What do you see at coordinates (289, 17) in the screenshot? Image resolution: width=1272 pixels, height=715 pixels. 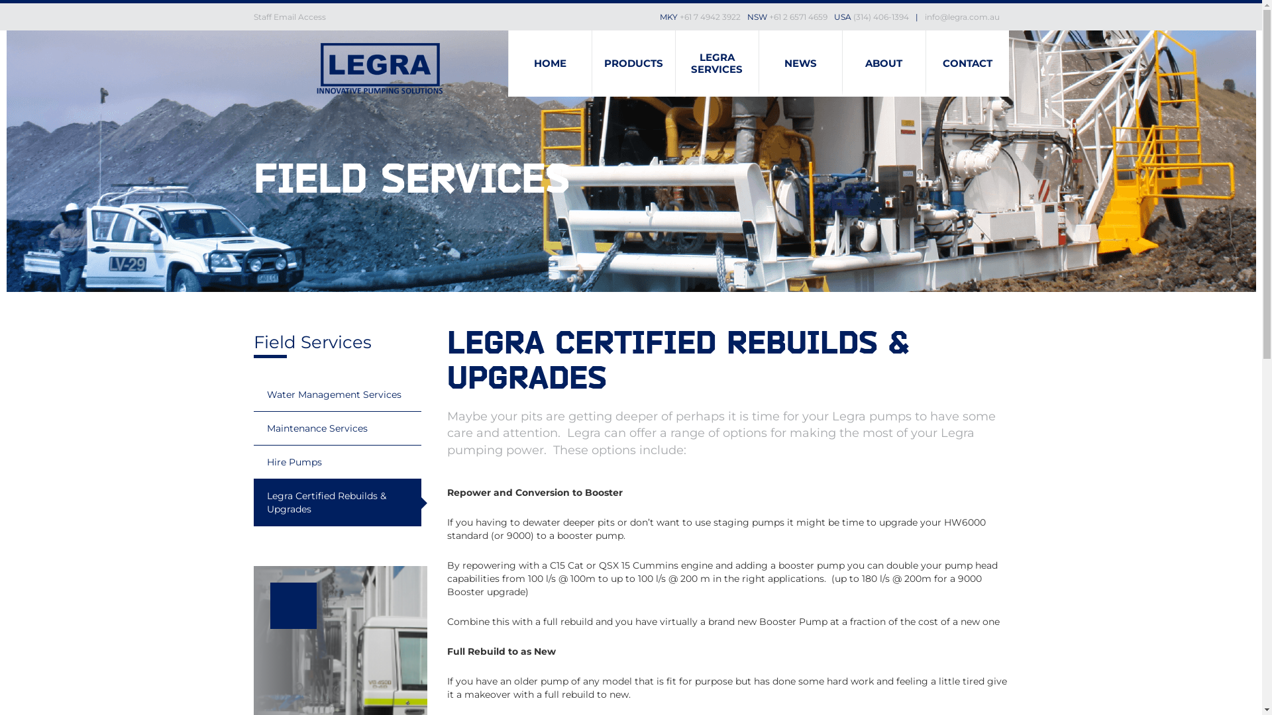 I see `Staff Email Access` at bounding box center [289, 17].